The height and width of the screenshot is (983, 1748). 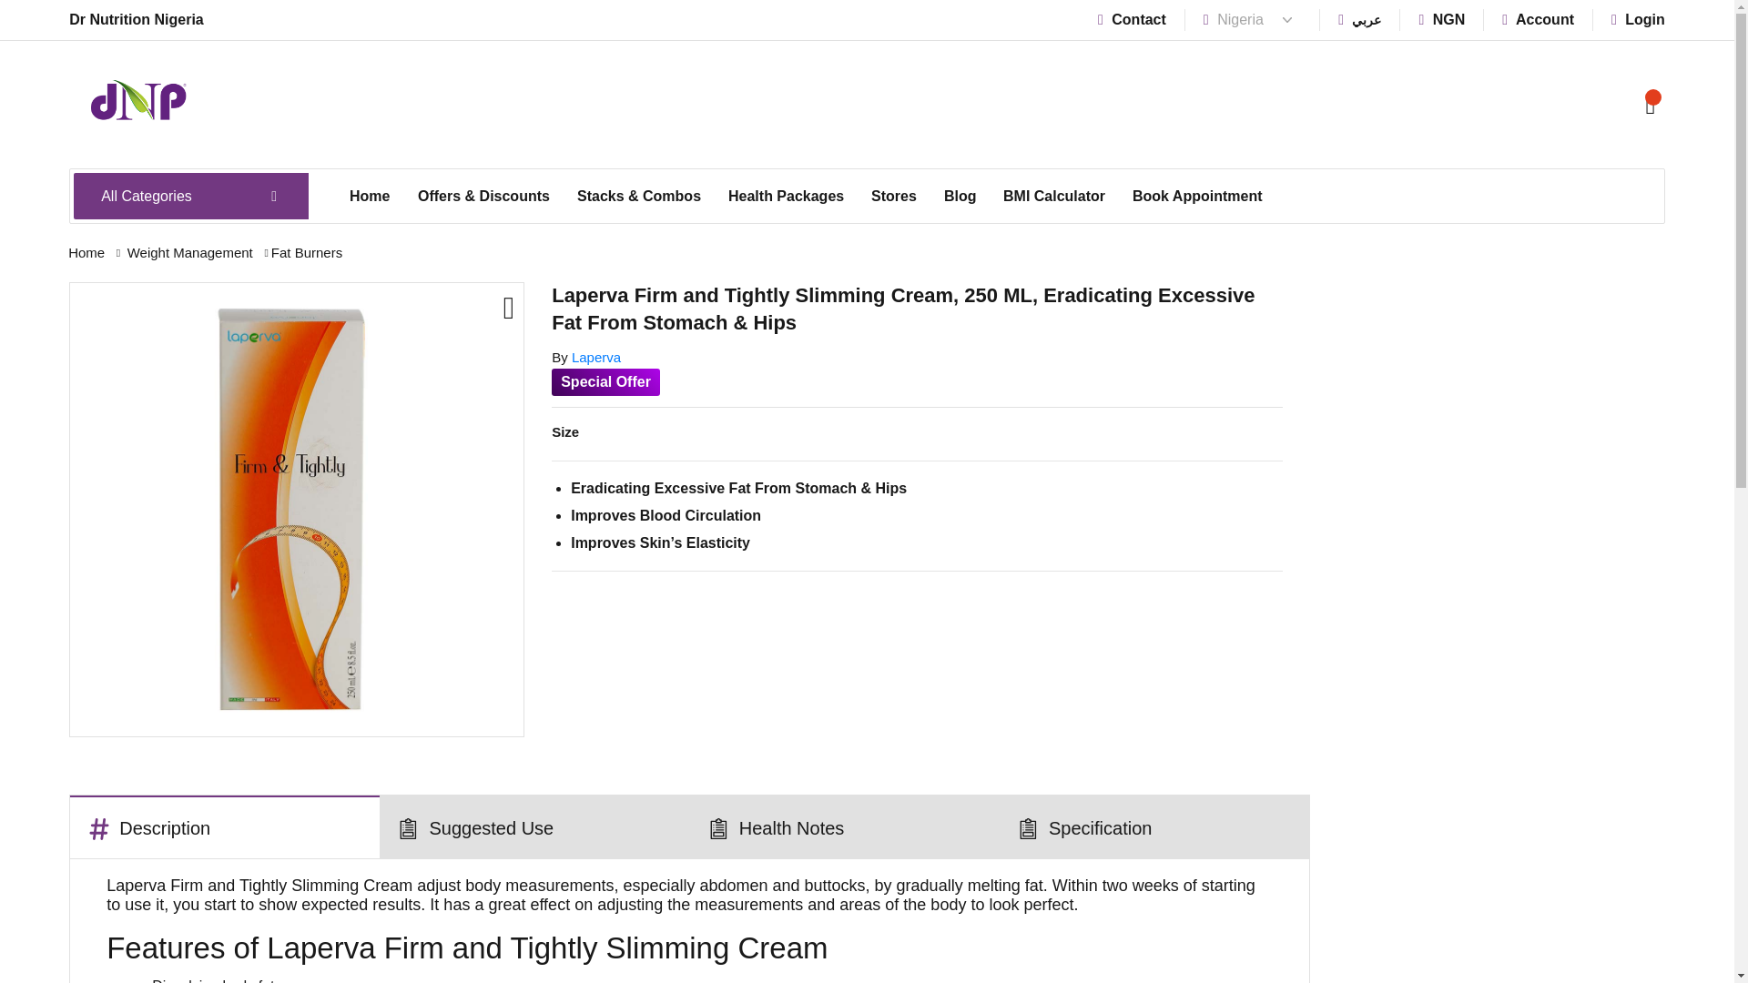 I want to click on Login, so click(x=1639, y=19).